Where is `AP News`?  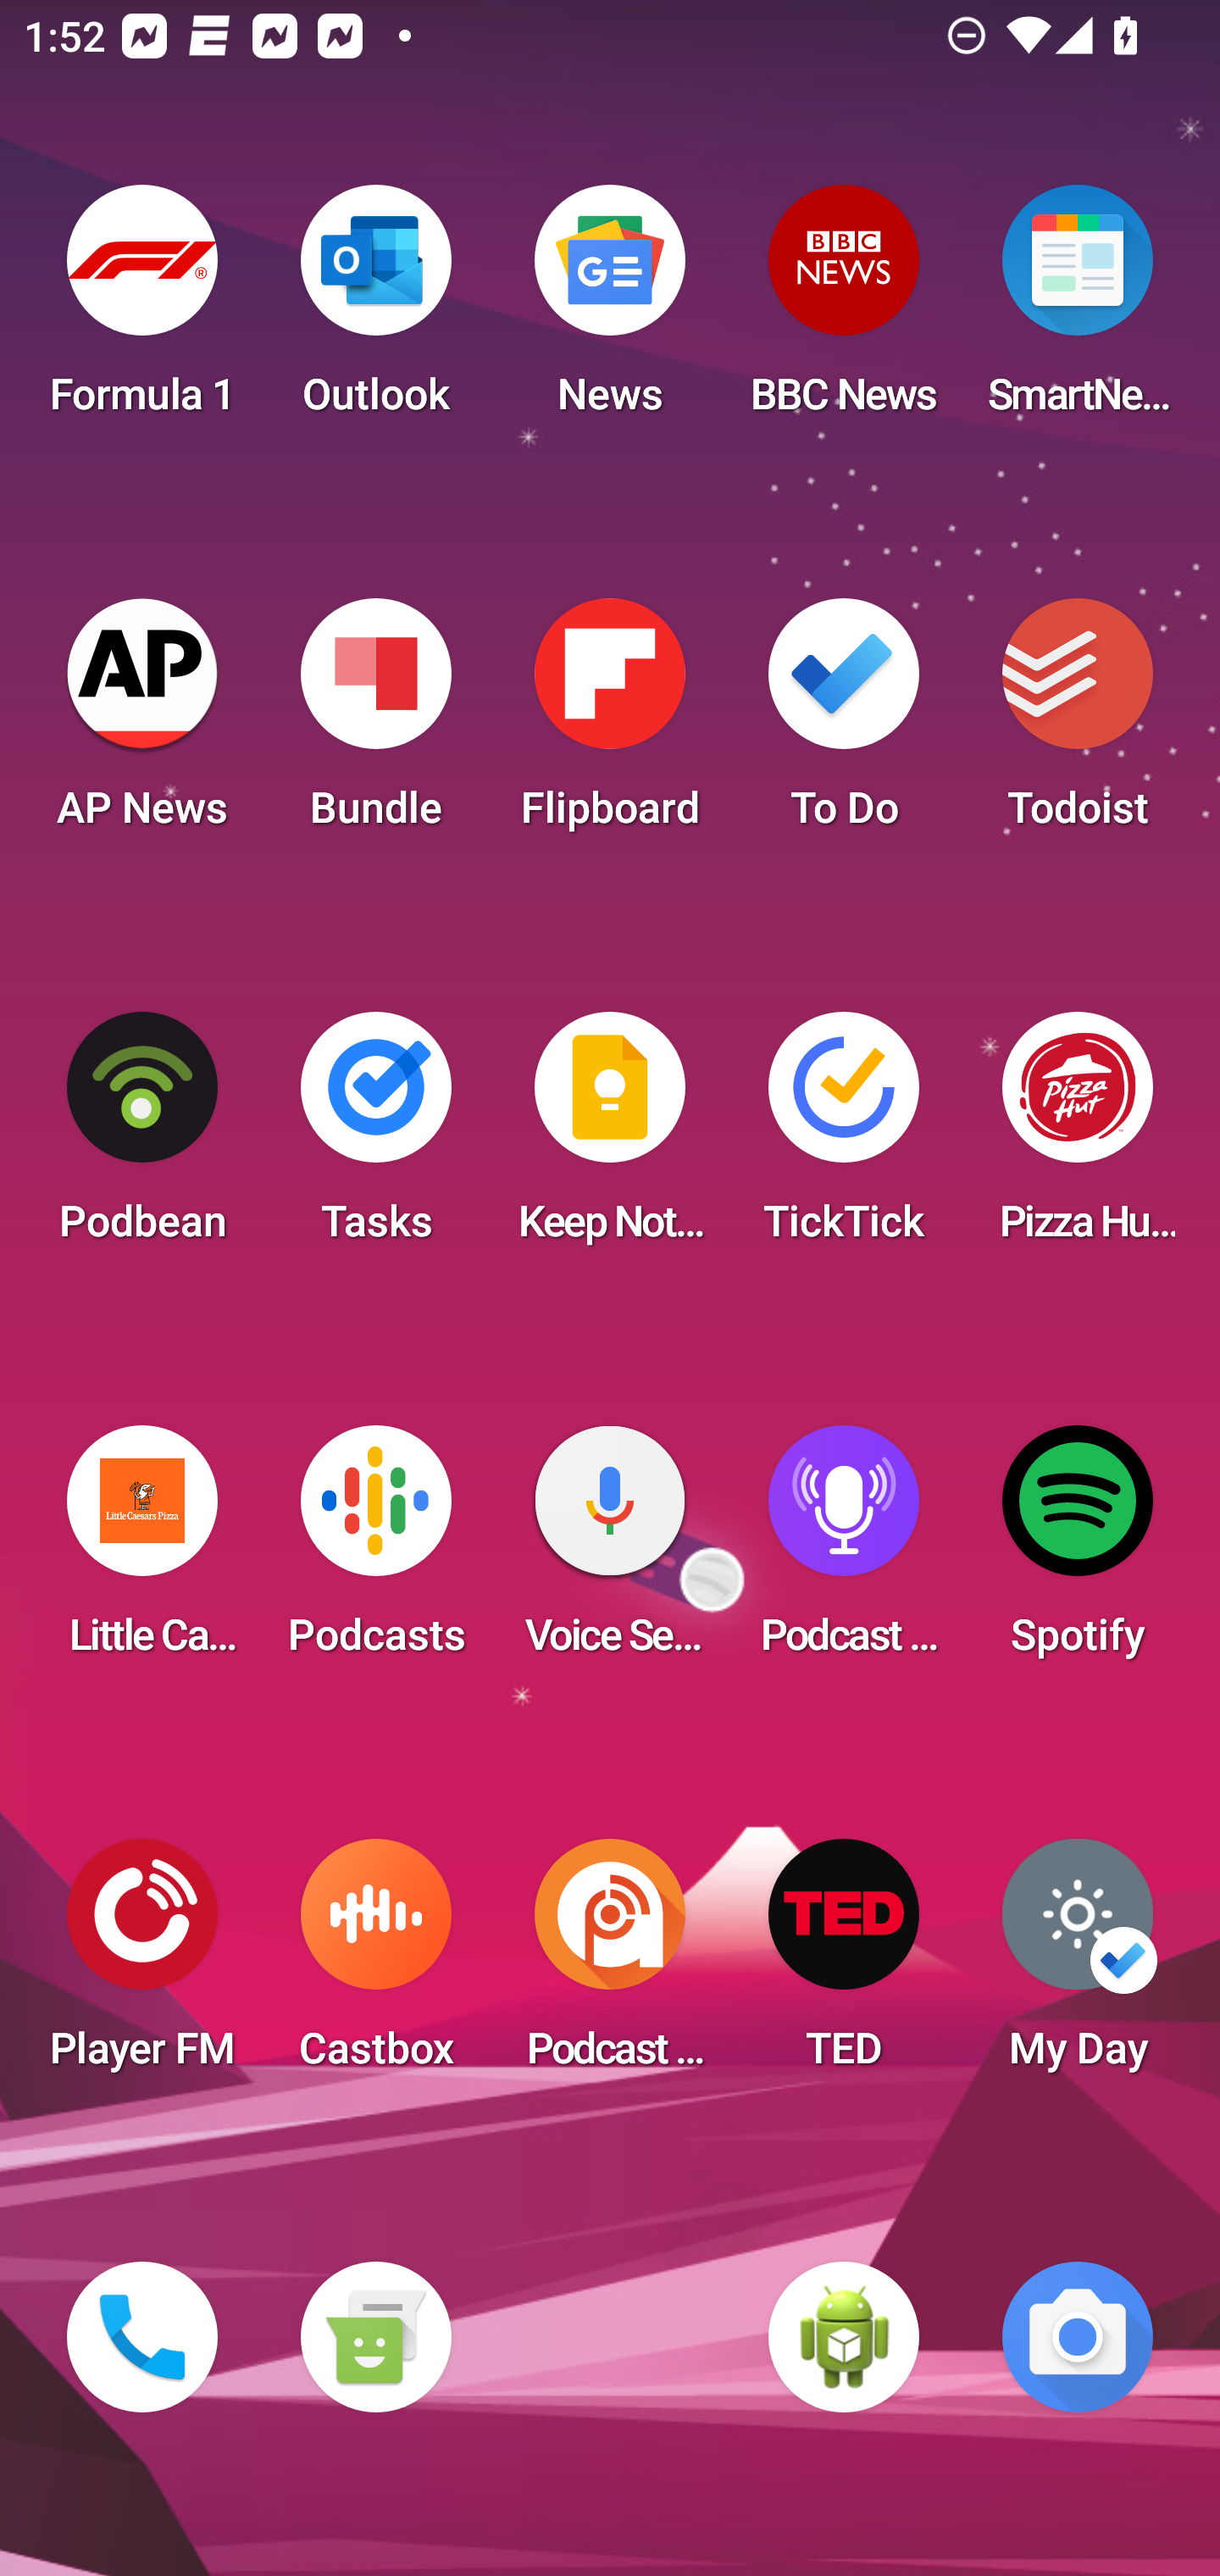
AP News is located at coordinates (142, 724).